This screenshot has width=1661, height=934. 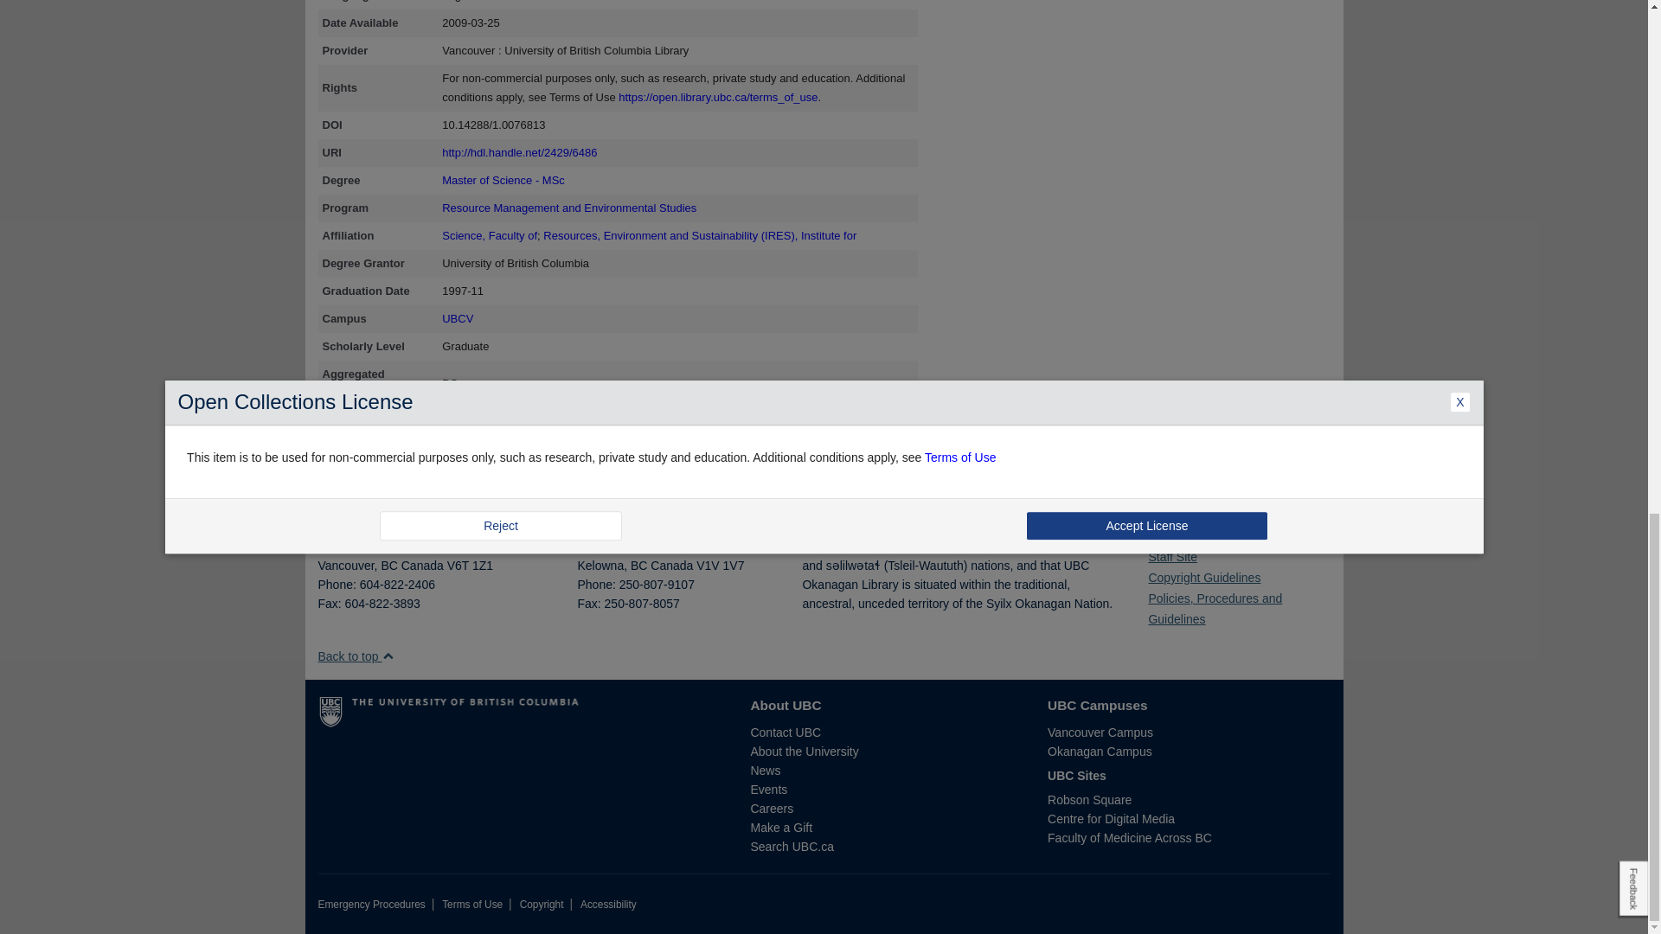 What do you see at coordinates (1152, 532) in the screenshot?
I see `Facebook icon` at bounding box center [1152, 532].